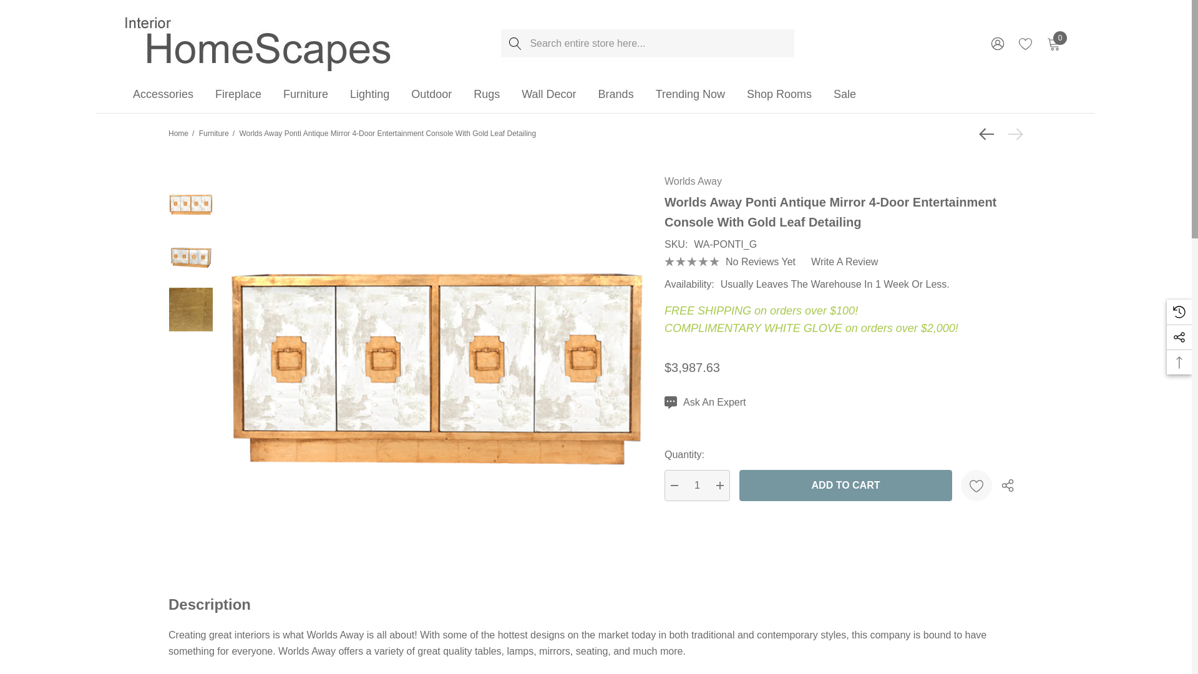 The width and height of the screenshot is (1198, 674). Describe the element at coordinates (697, 486) in the screenshot. I see `1` at that location.